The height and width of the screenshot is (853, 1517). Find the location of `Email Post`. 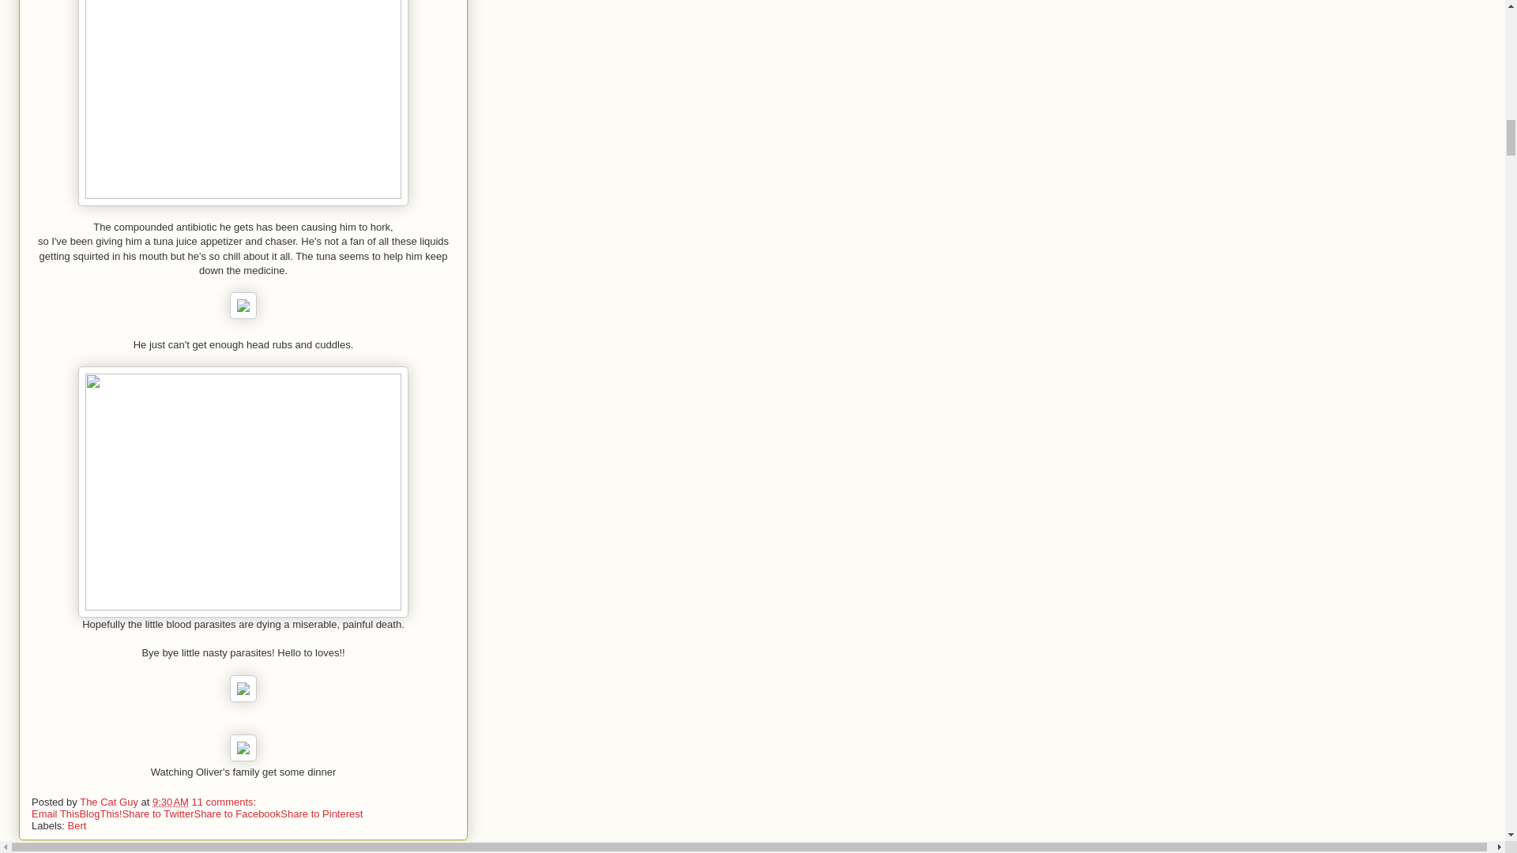

Email Post is located at coordinates (265, 801).